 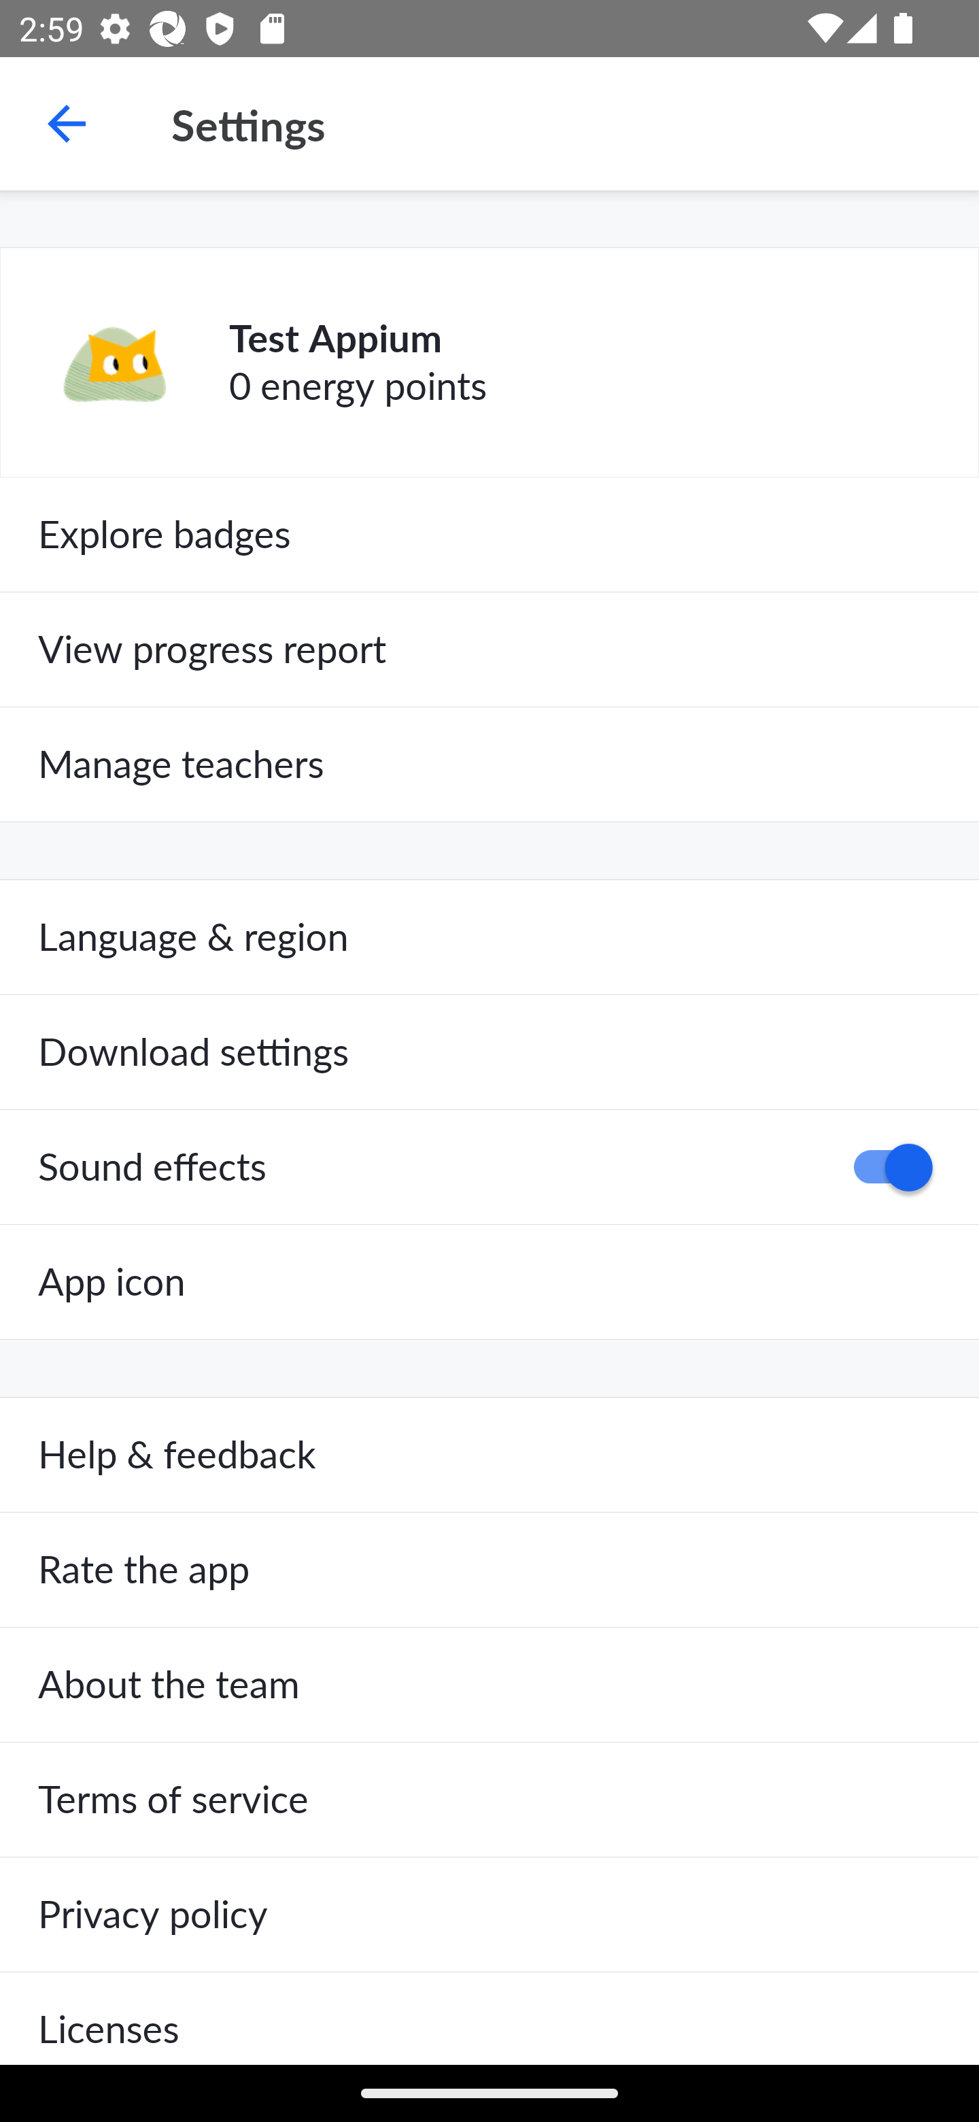 What do you see at coordinates (489, 2017) in the screenshot?
I see `Licenses` at bounding box center [489, 2017].